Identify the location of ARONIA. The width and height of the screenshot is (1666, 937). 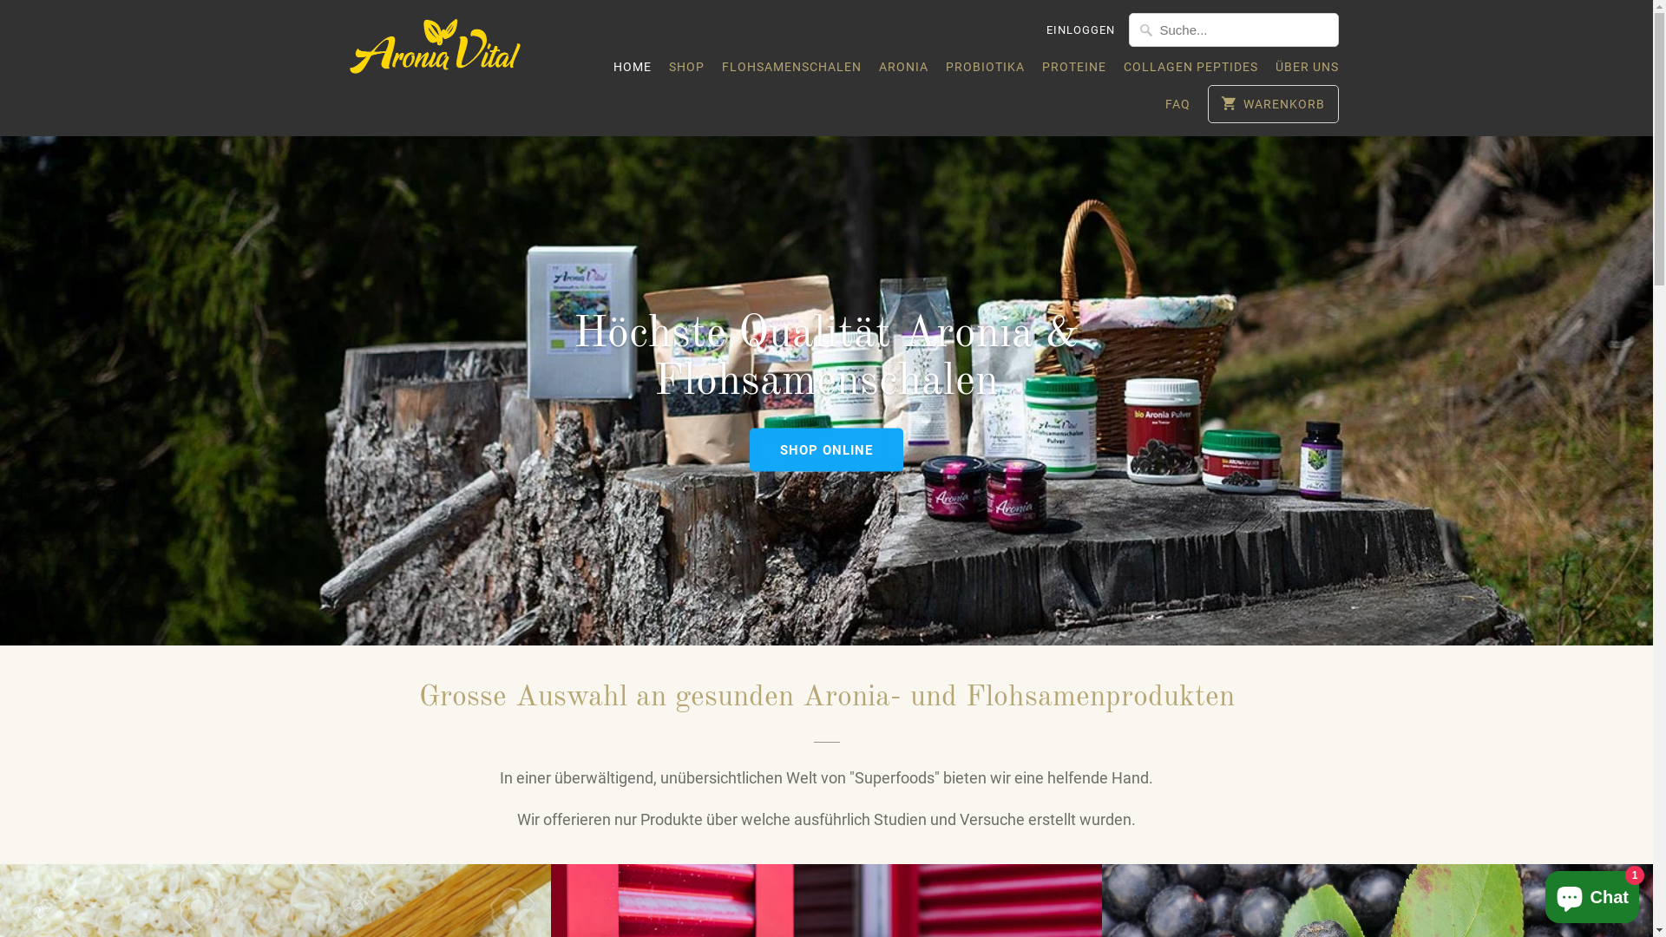
(902, 71).